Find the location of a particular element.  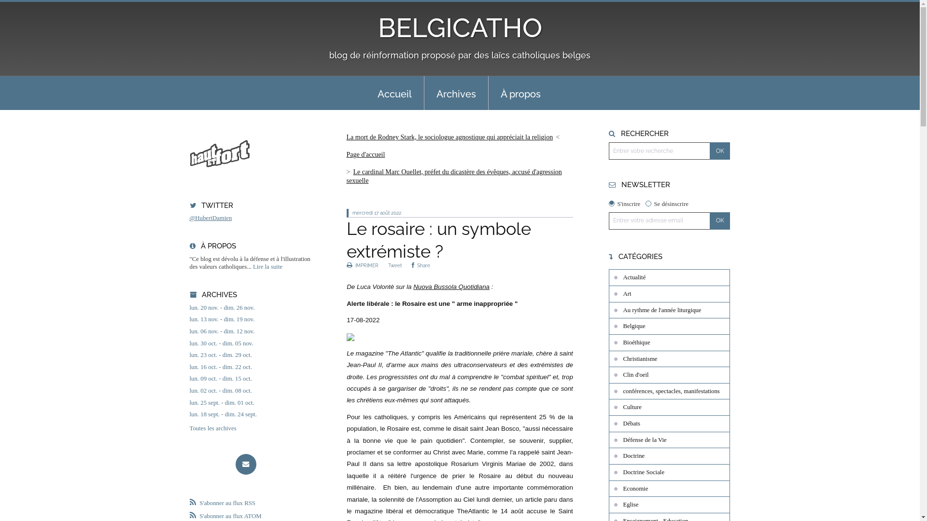

Lire la suite is located at coordinates (267, 267).